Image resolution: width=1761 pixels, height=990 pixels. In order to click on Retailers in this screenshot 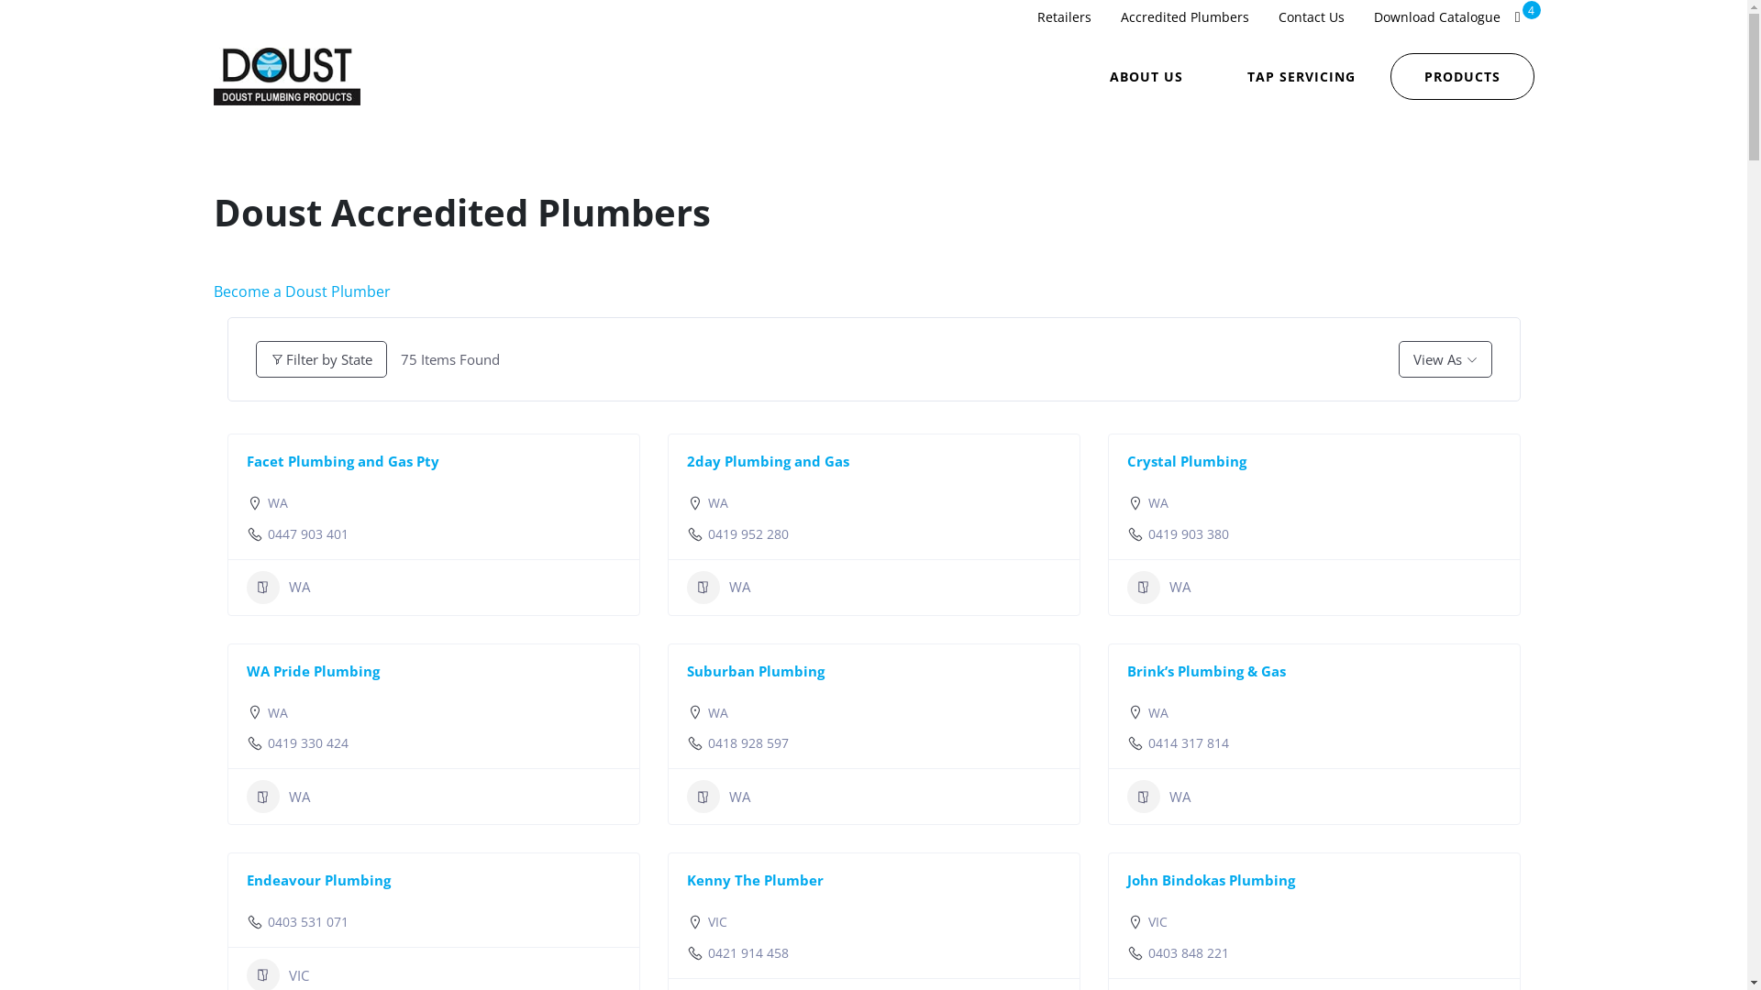, I will do `click(1064, 16)`.